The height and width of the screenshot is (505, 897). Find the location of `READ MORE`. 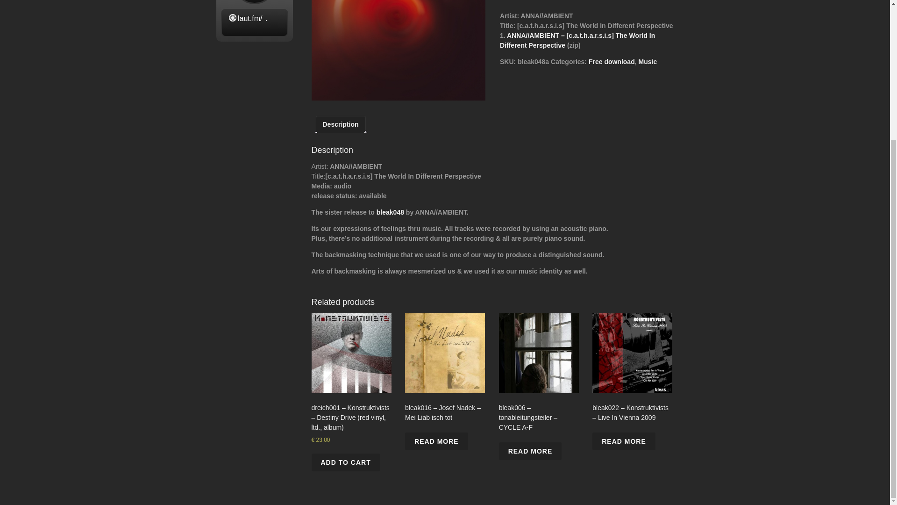

READ MORE is located at coordinates (530, 451).